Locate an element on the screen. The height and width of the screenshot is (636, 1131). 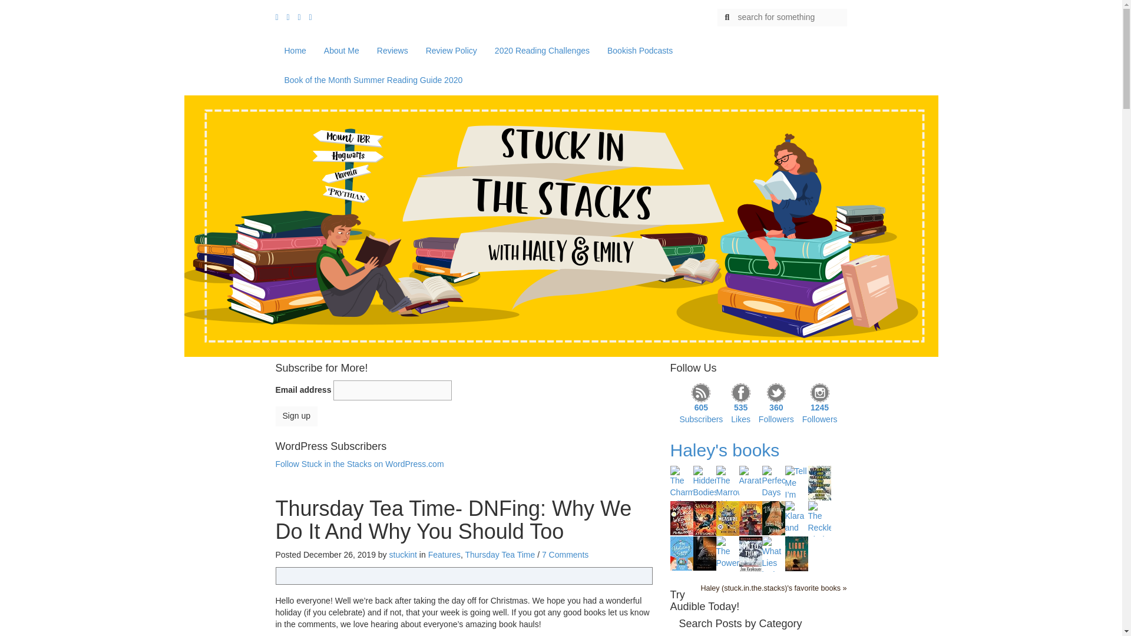
Tomorrow, and Tomorrow, and Tomorrow is located at coordinates (820, 482).